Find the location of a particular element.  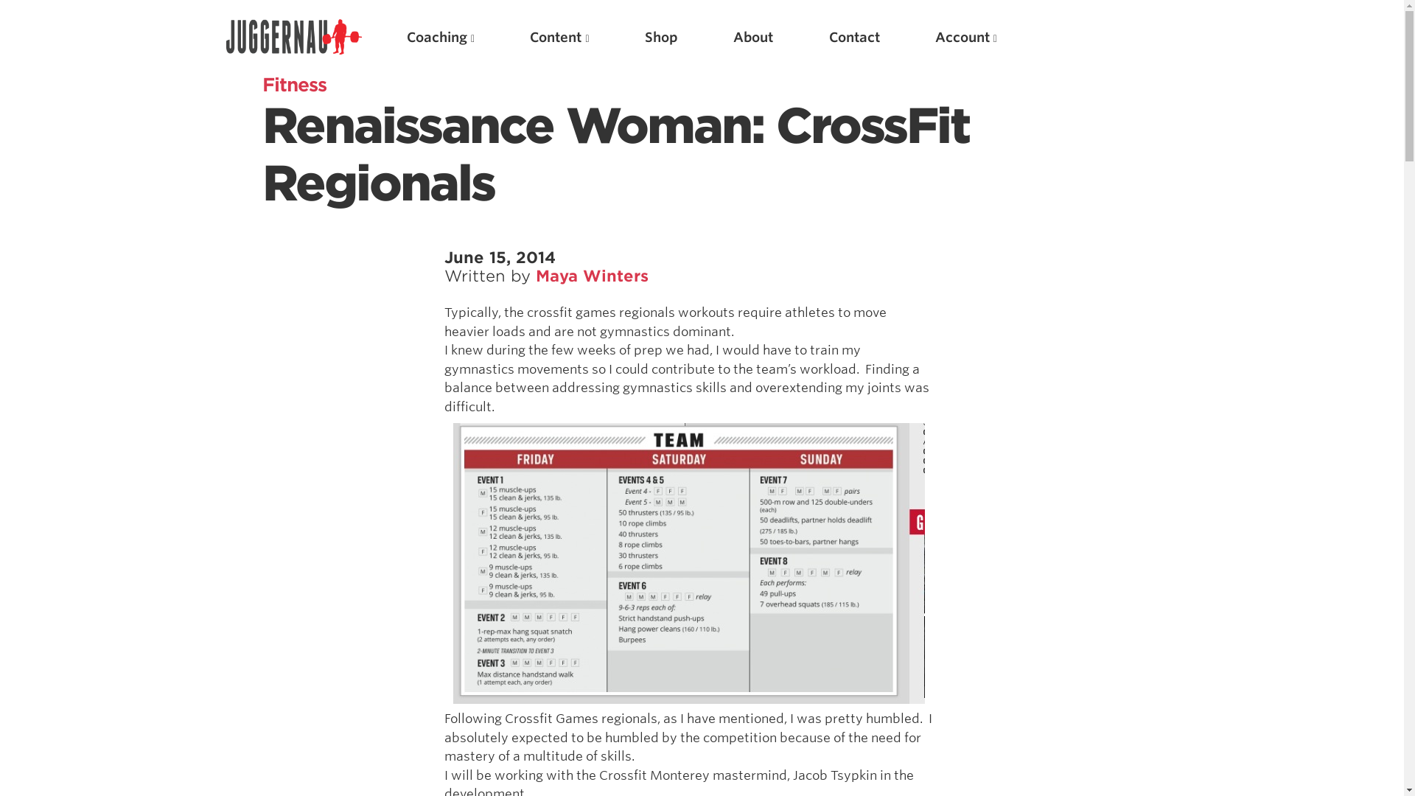

Shop is located at coordinates (661, 35).